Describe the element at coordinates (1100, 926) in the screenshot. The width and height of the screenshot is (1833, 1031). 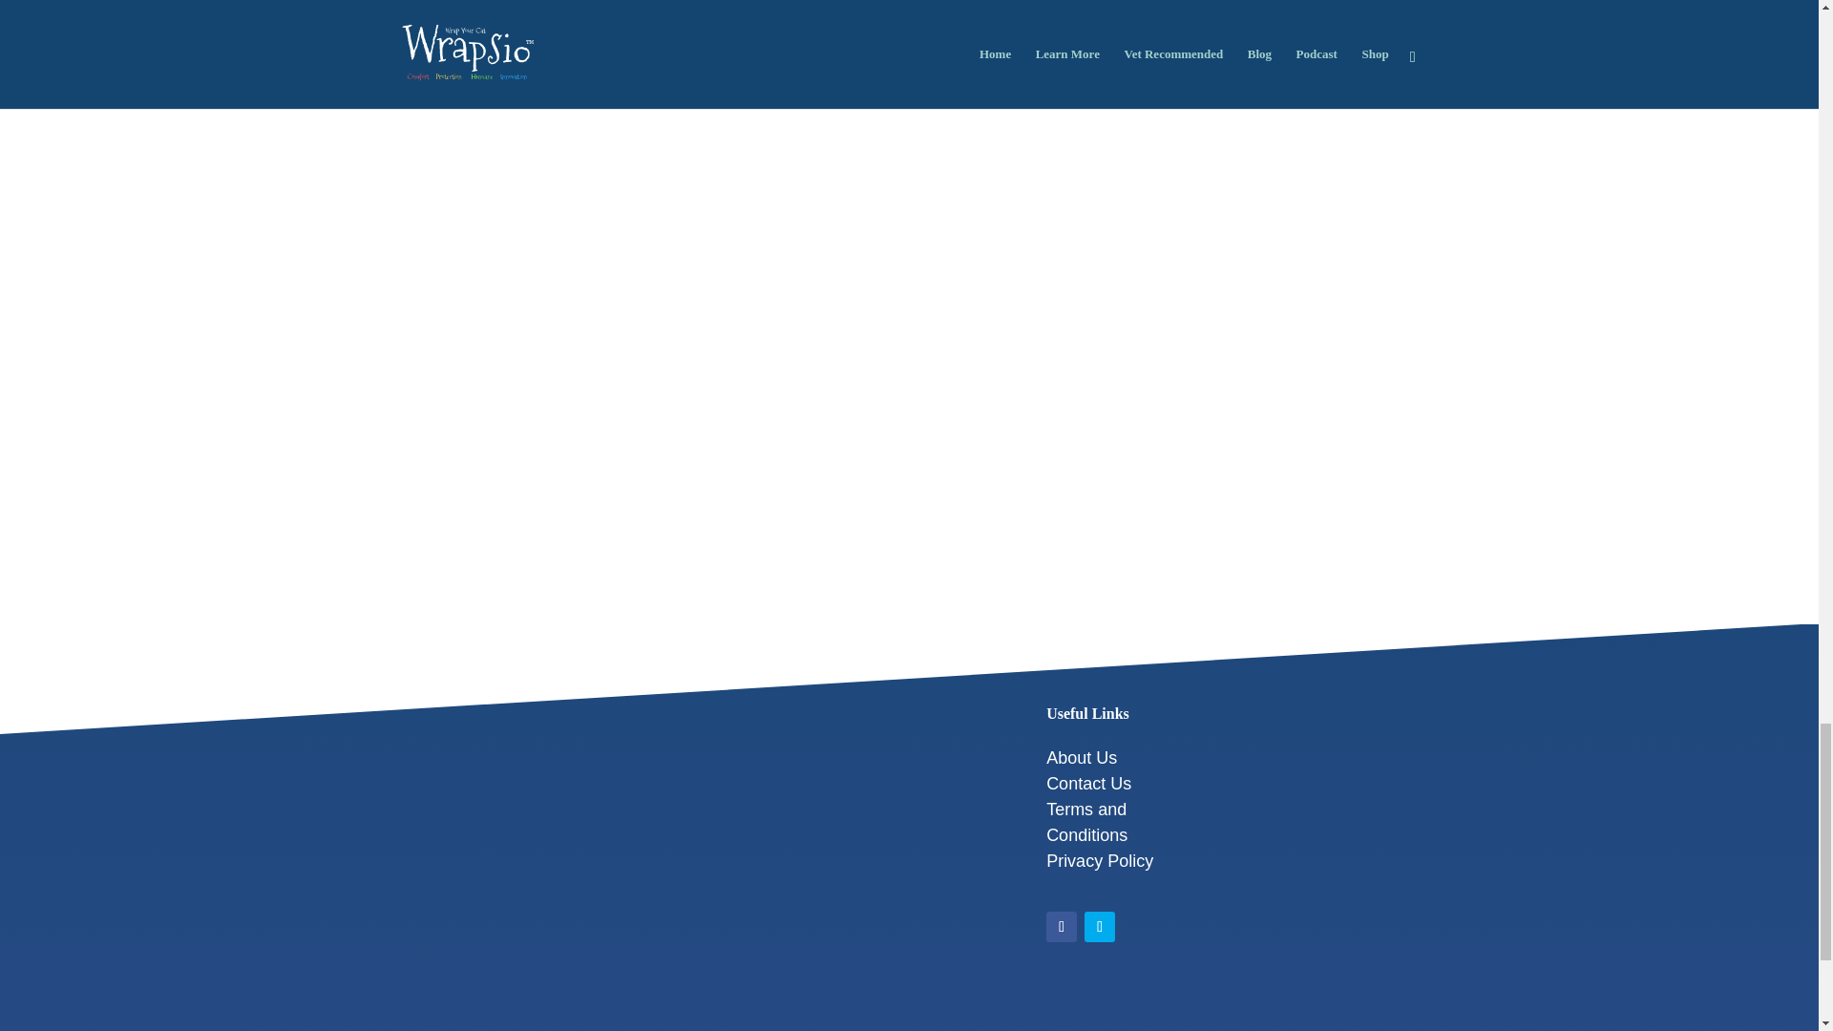
I see `Follow on Twitter` at that location.